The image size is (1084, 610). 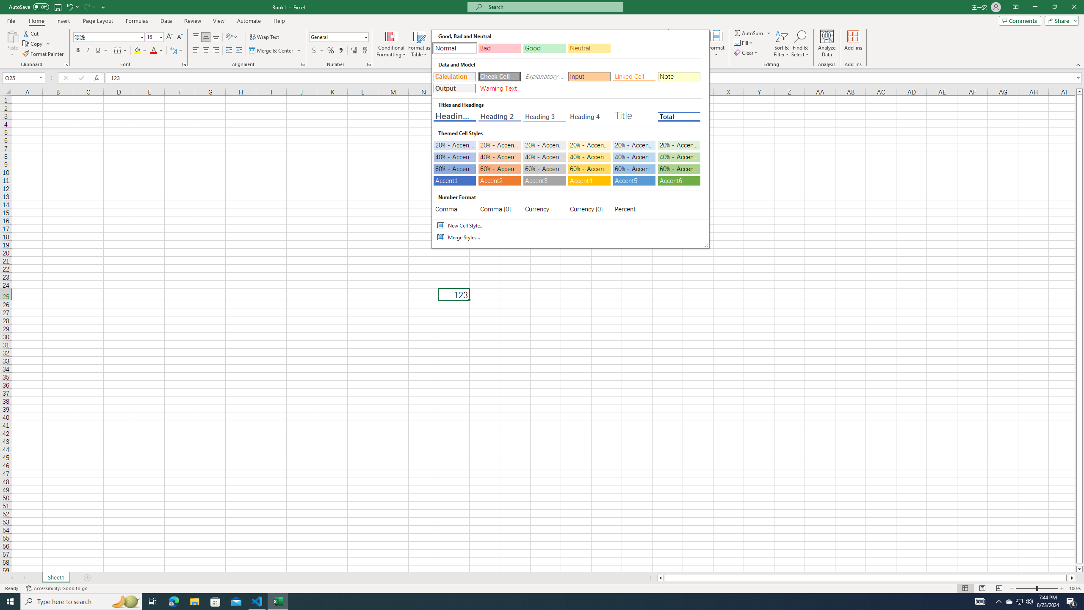 What do you see at coordinates (88, 51) in the screenshot?
I see `Italic` at bounding box center [88, 51].